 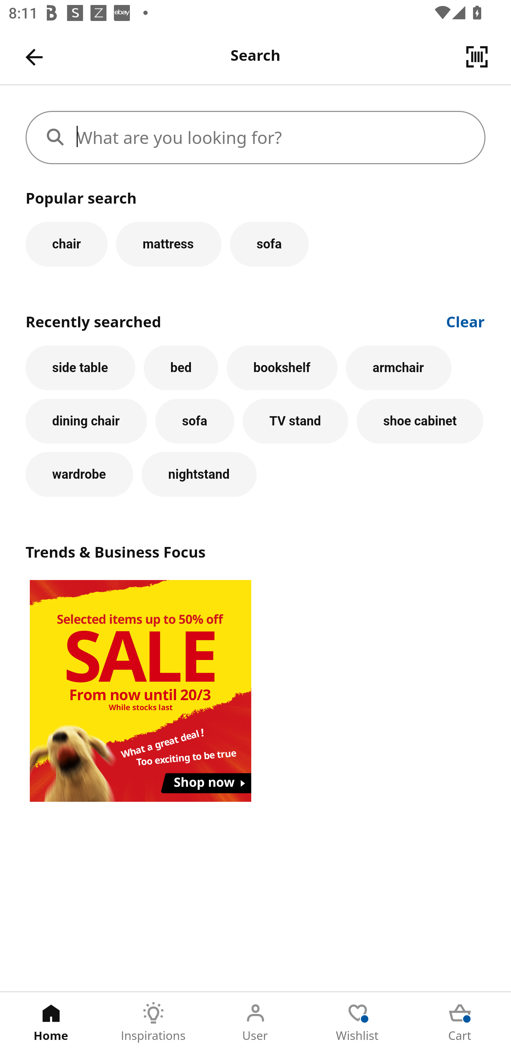 I want to click on nightstand, so click(x=199, y=474).